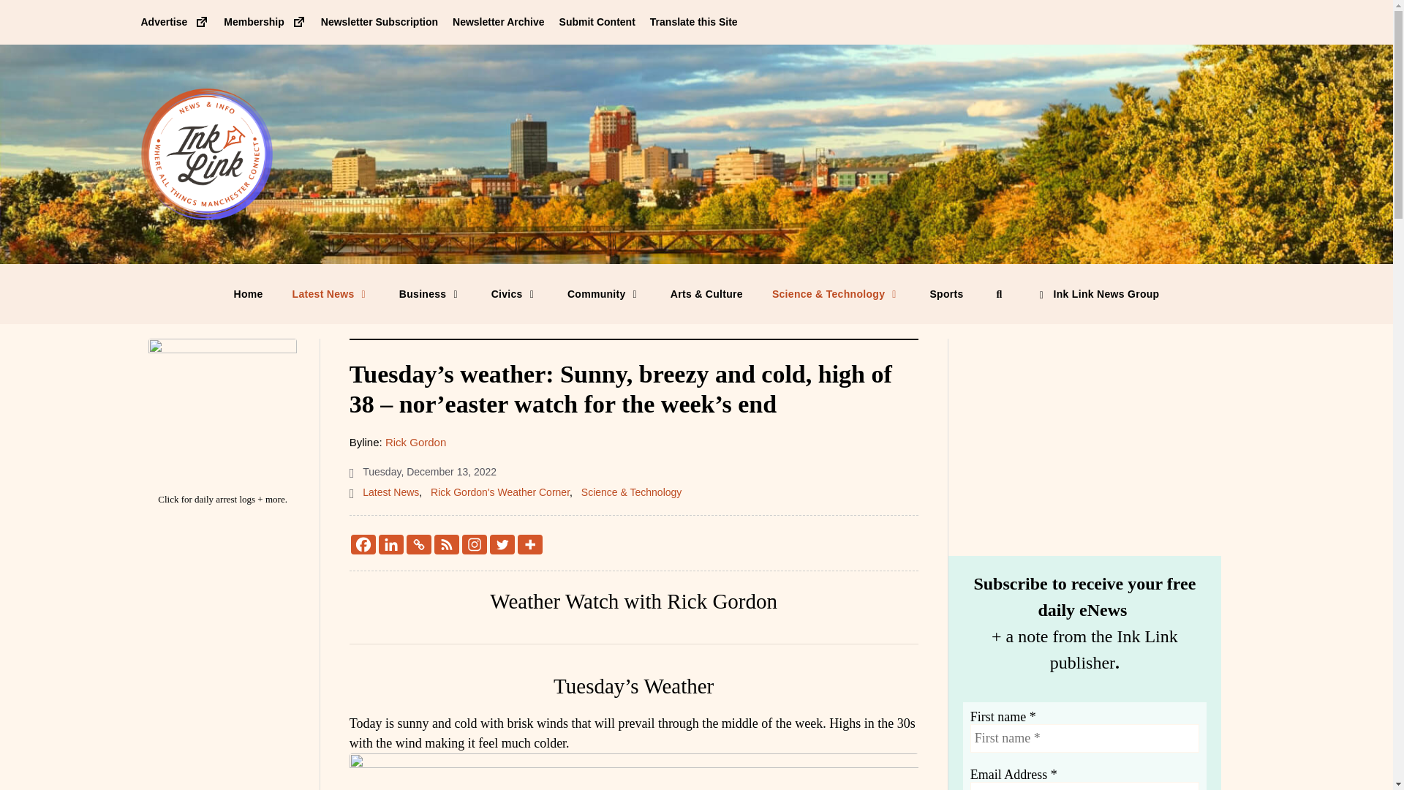 This screenshot has width=1404, height=790. I want to click on Translate this Site, so click(693, 21).